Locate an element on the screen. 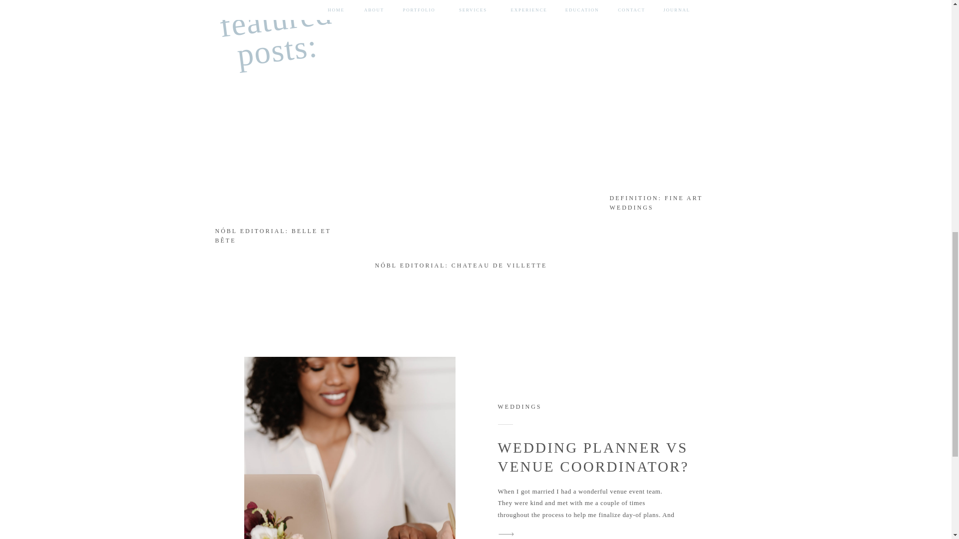 This screenshot has height=539, width=959. Wedding Planner vs Venue Coordinator? is located at coordinates (506, 533).